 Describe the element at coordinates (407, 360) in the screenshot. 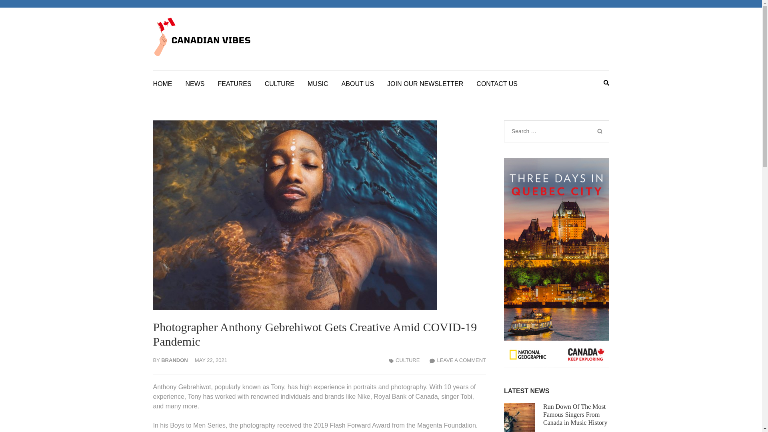

I see `CULTURE` at that location.